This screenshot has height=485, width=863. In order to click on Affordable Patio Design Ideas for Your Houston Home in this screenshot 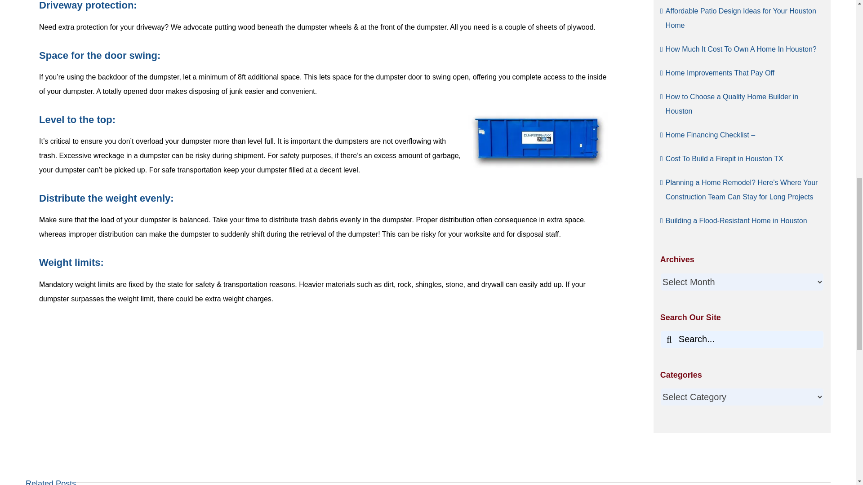, I will do `click(741, 18)`.